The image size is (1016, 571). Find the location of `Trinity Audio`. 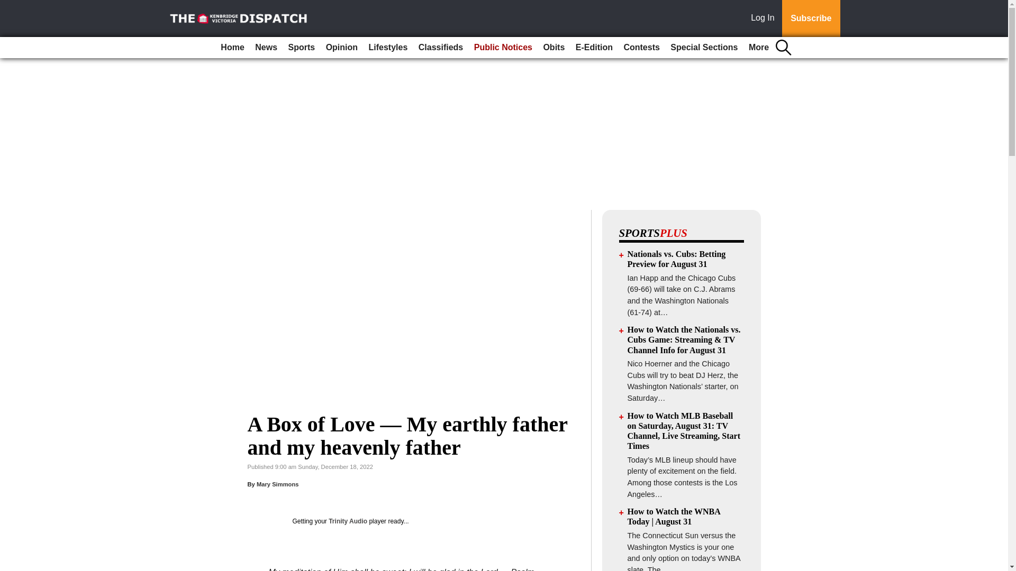

Trinity Audio is located at coordinates (347, 521).